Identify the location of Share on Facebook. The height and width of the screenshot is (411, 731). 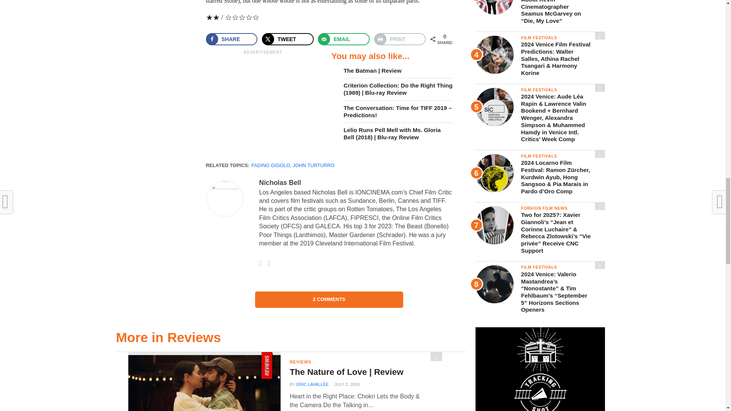
(231, 39).